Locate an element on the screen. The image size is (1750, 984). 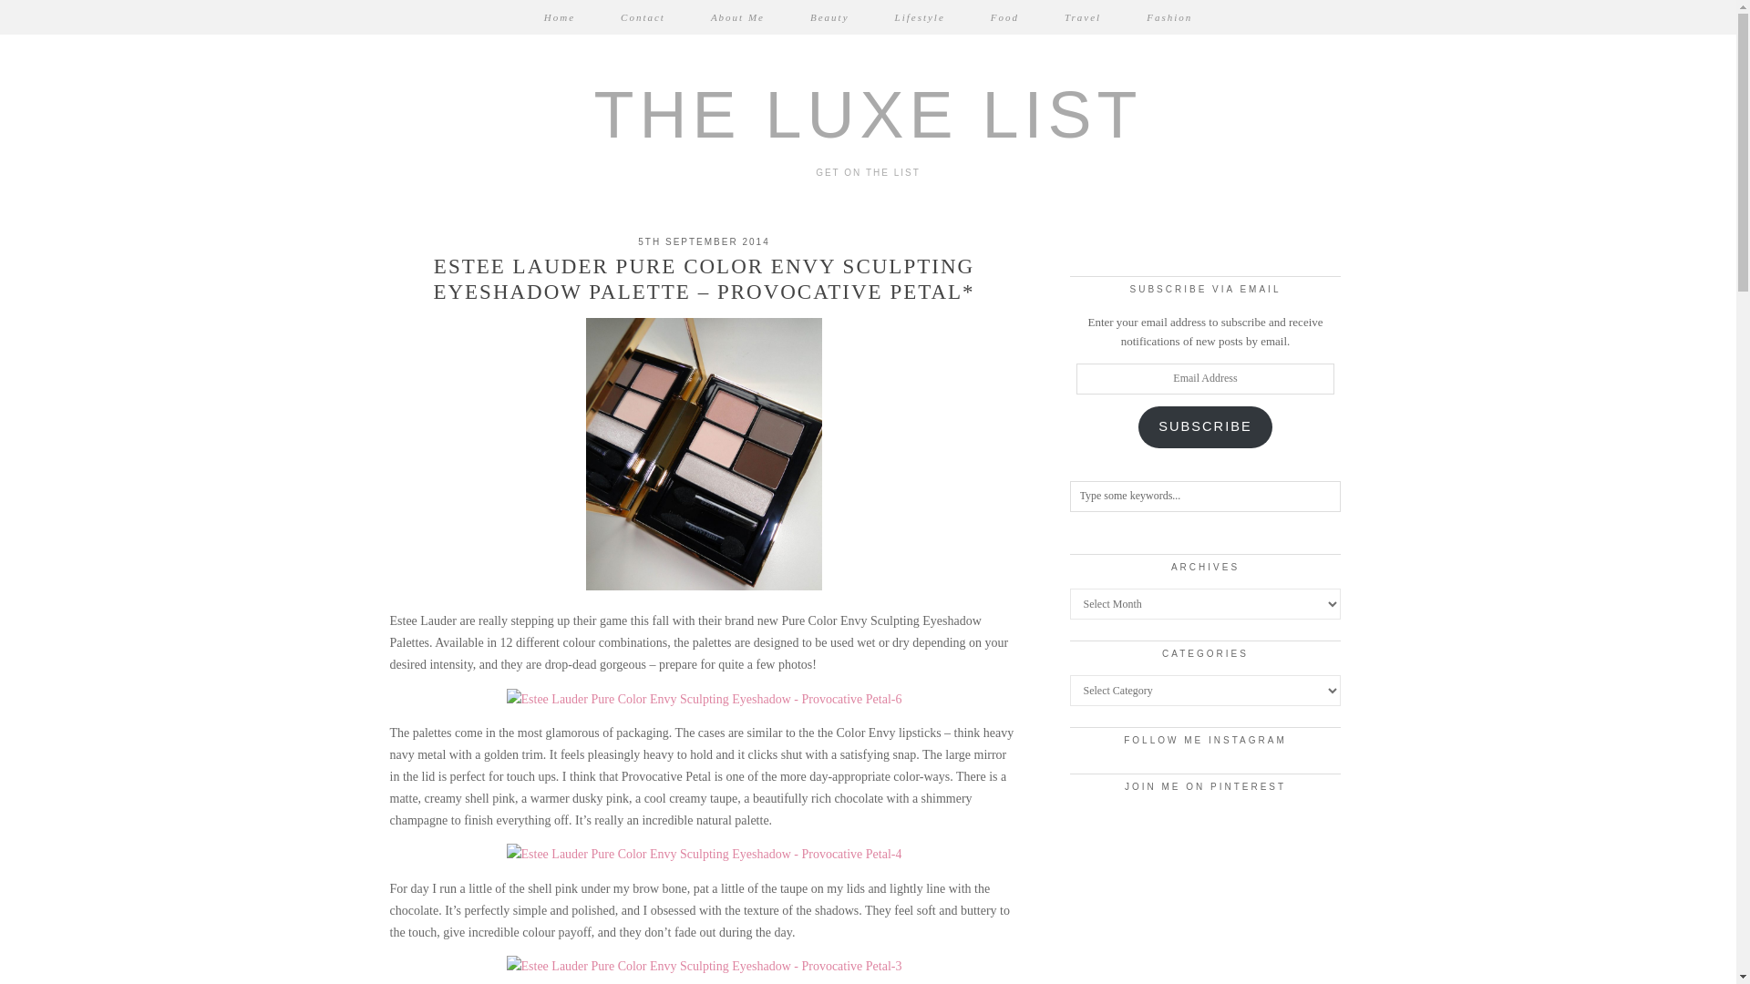
Contact is located at coordinates (643, 16).